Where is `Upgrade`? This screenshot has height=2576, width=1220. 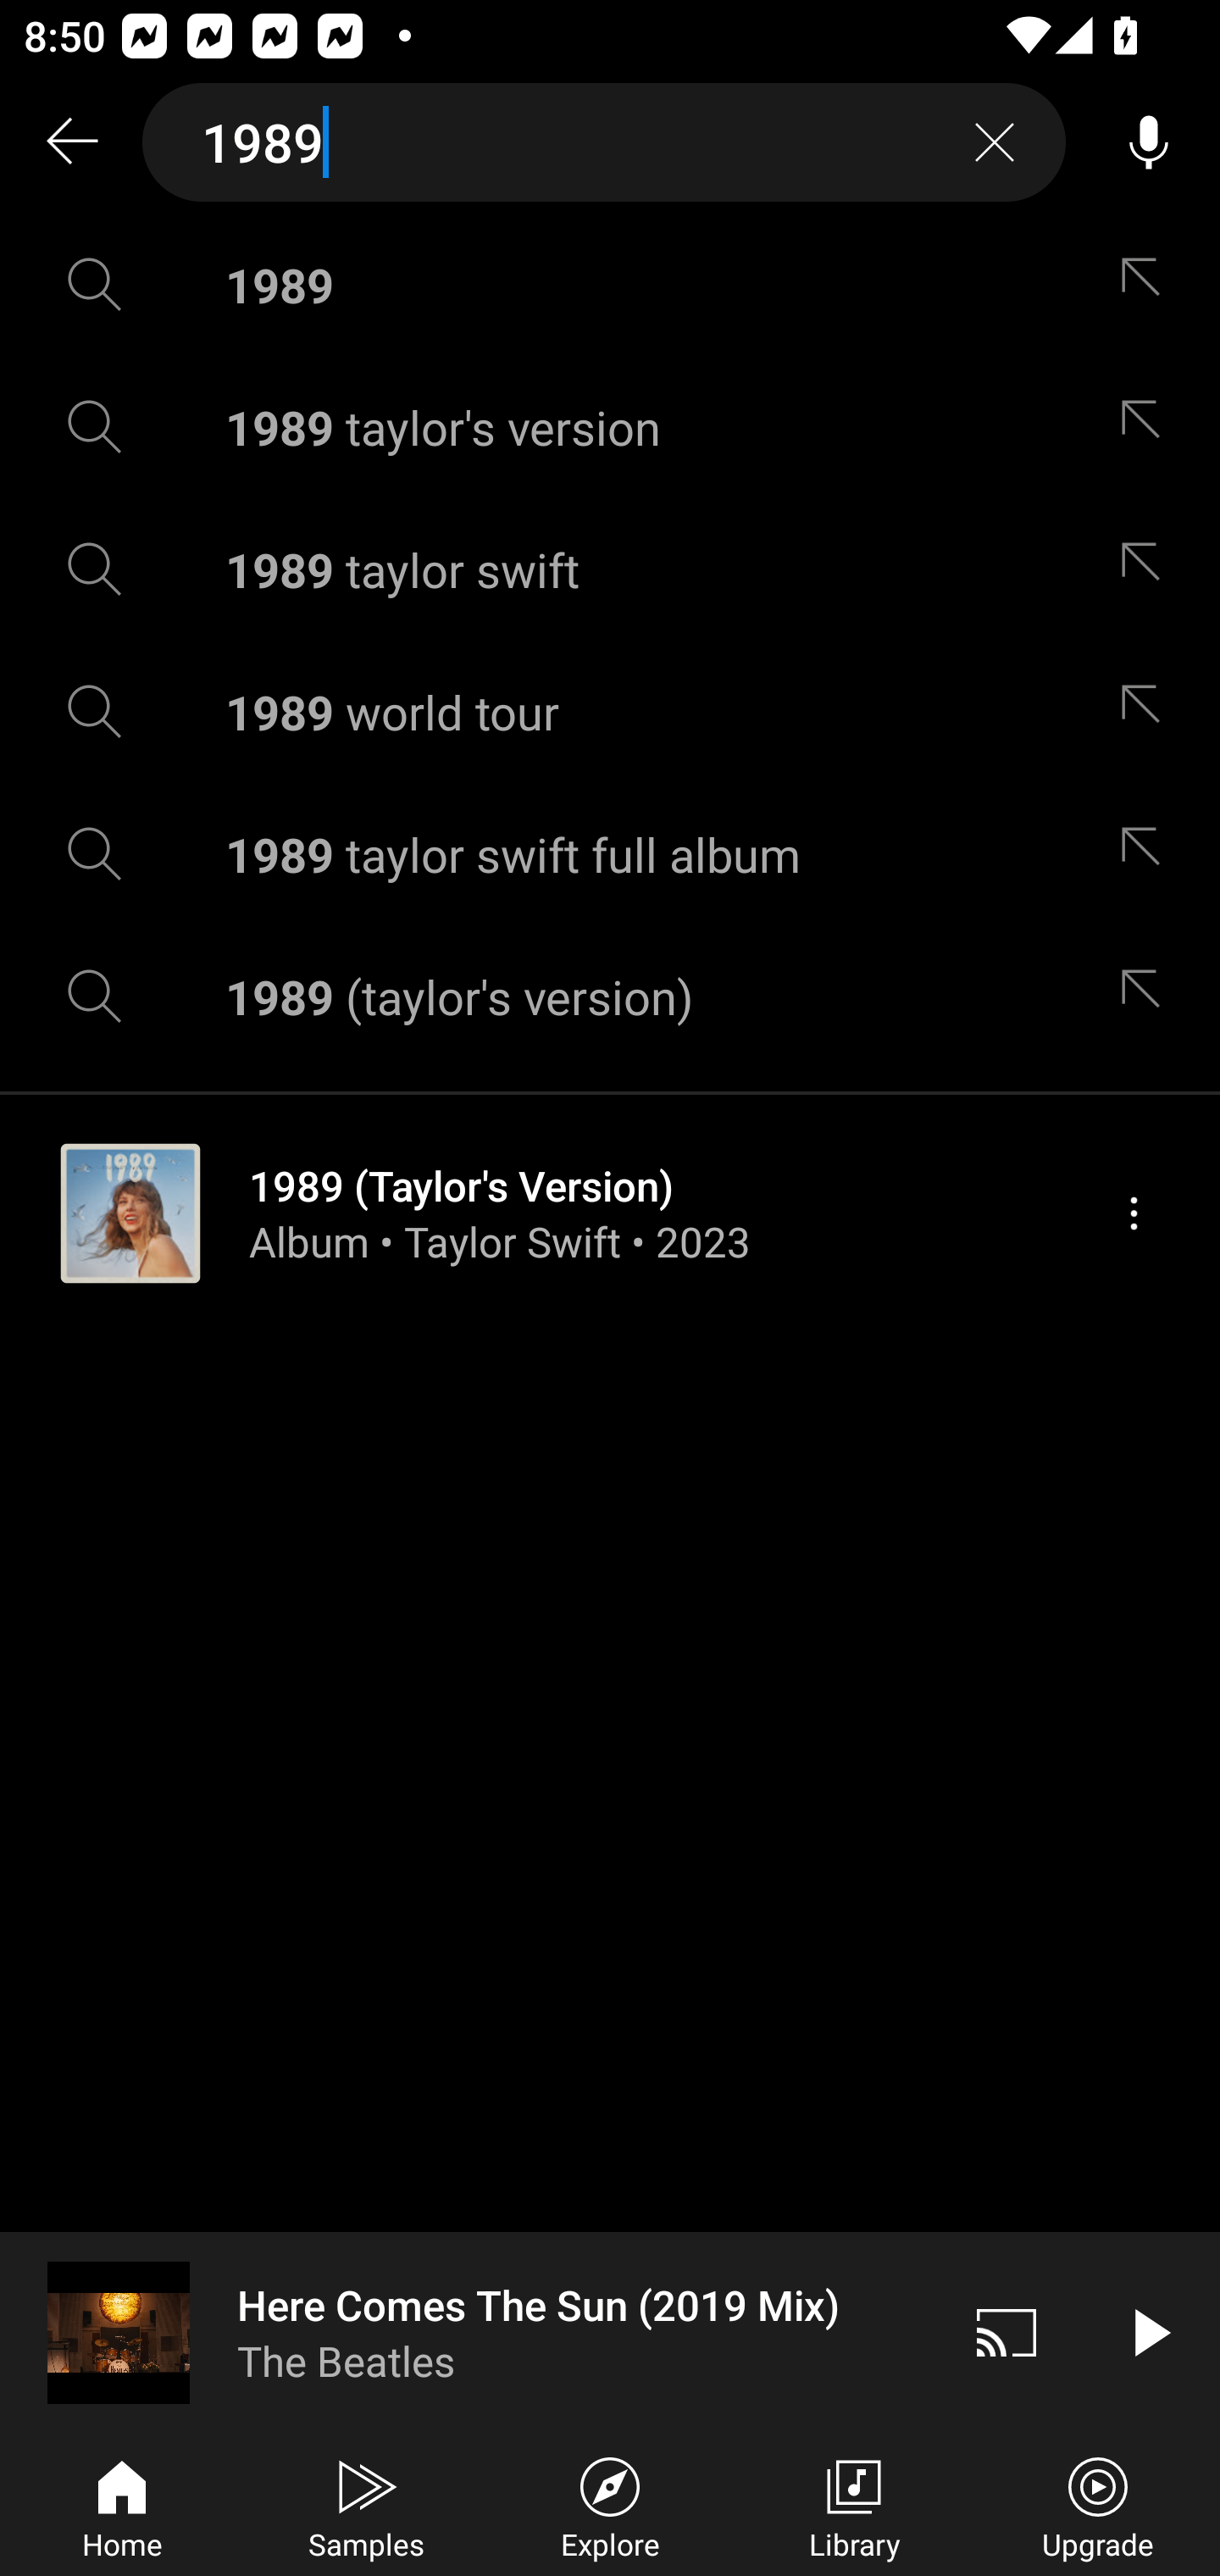
Upgrade is located at coordinates (1098, 2505).